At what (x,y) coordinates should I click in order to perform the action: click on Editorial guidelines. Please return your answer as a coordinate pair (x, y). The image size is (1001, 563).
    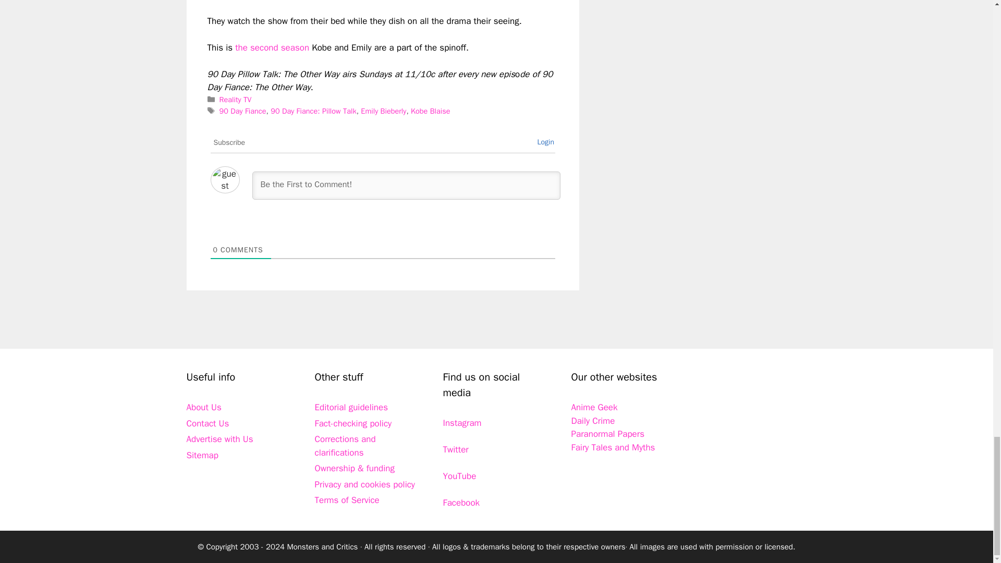
    Looking at the image, I should click on (351, 407).